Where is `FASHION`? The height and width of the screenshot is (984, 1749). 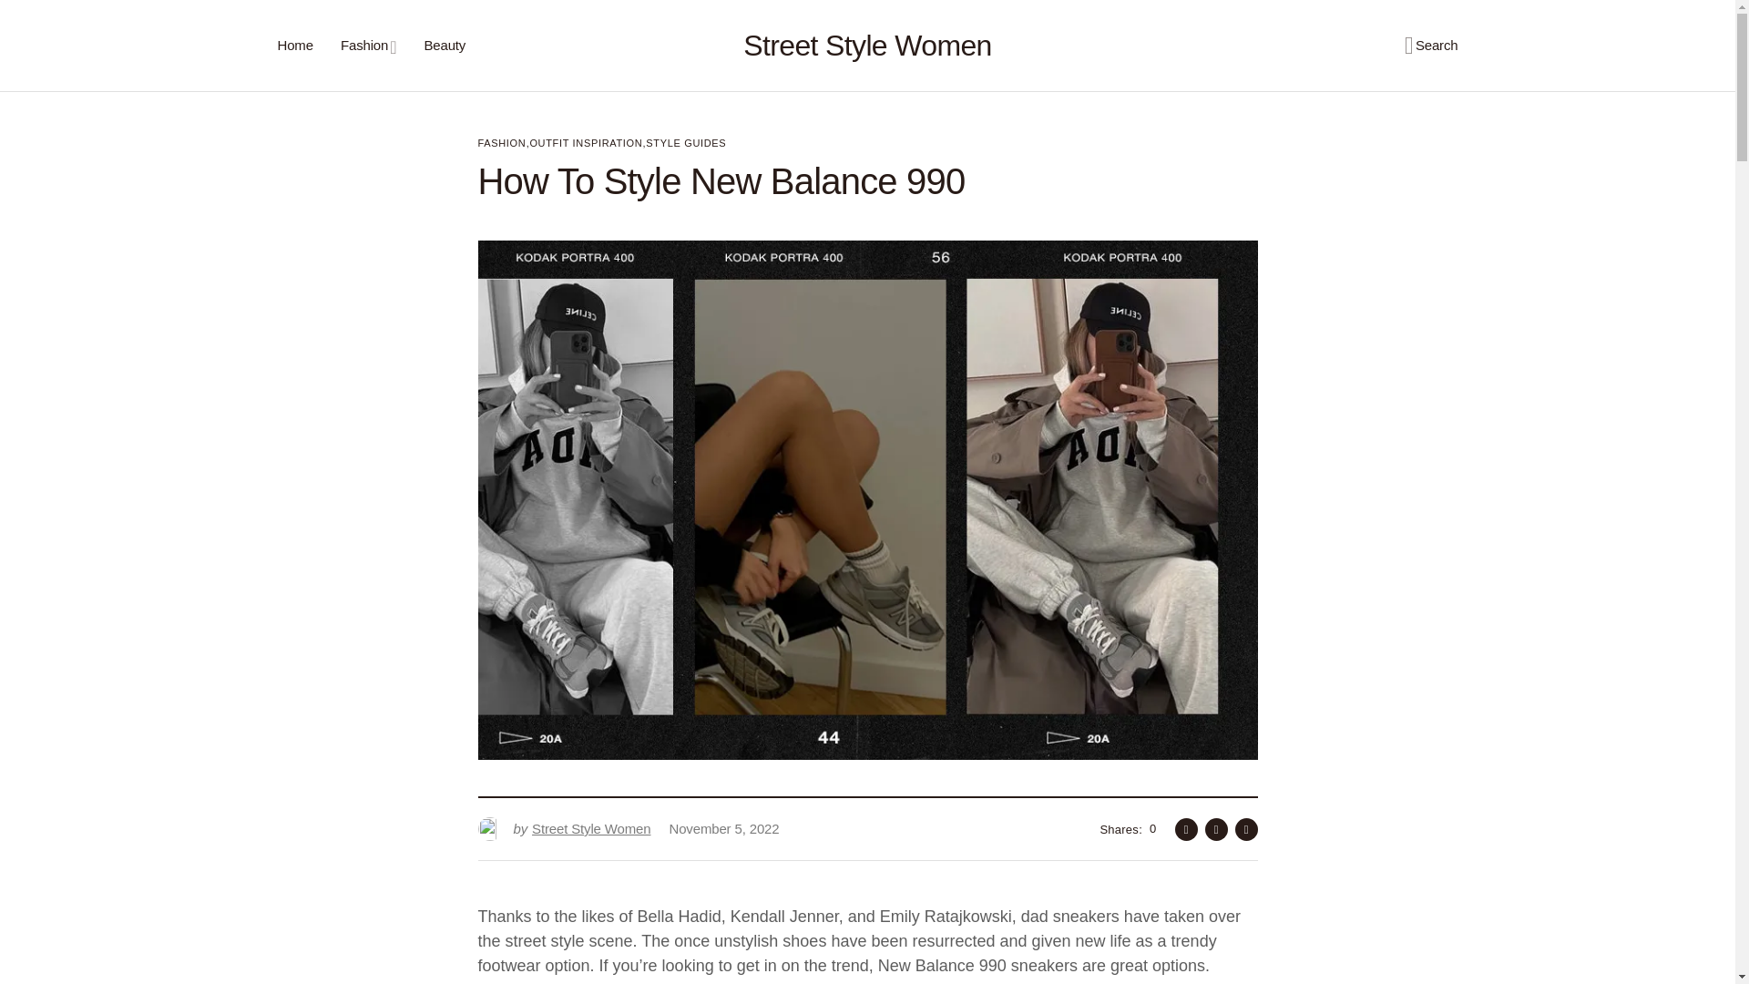
FASHION is located at coordinates (564, 829).